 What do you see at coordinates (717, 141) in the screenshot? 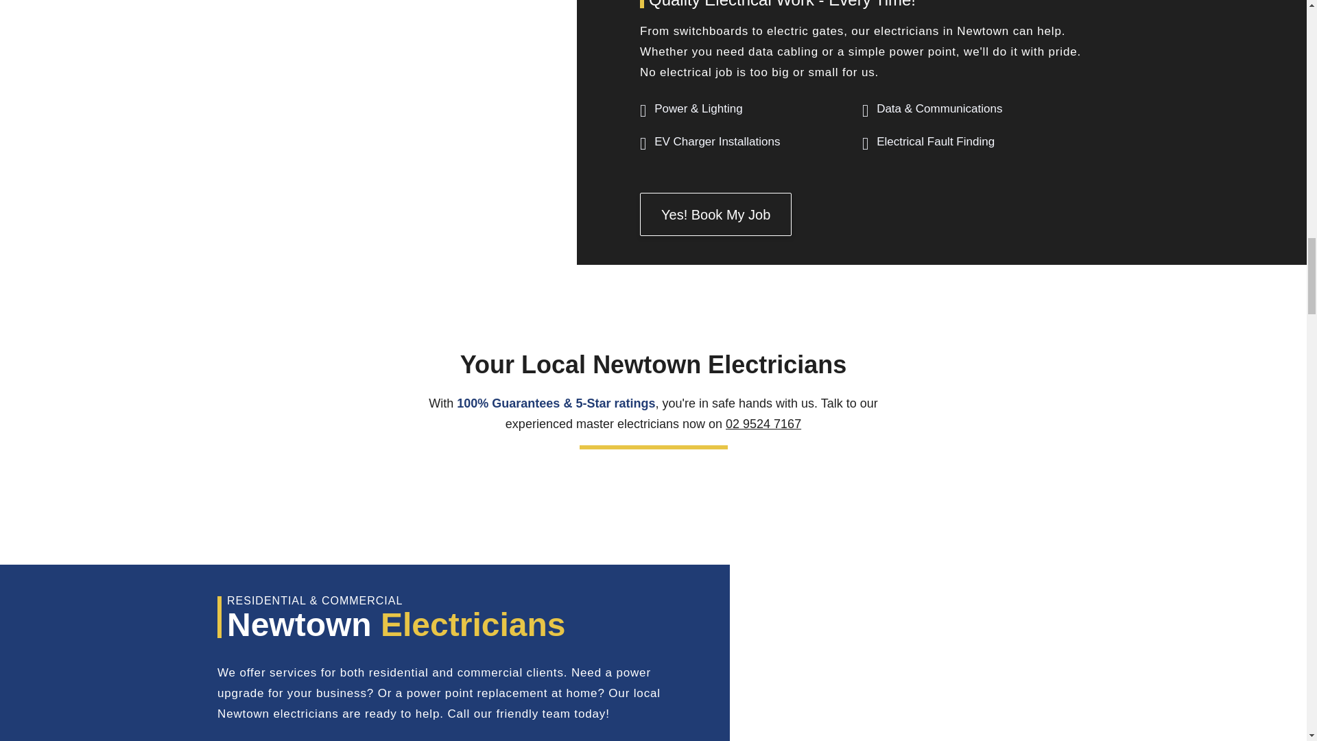
I see `EV Charger Installations` at bounding box center [717, 141].